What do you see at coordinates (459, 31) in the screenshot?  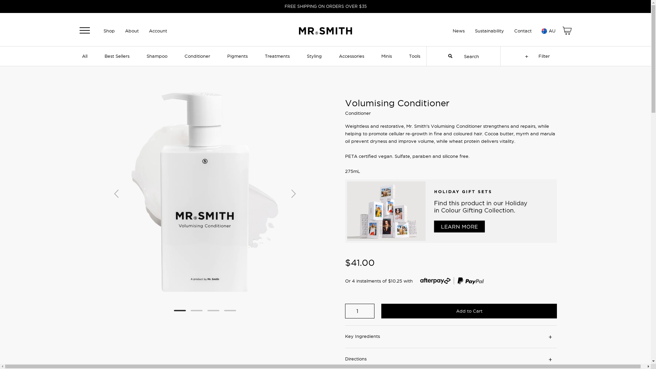 I see `News` at bounding box center [459, 31].